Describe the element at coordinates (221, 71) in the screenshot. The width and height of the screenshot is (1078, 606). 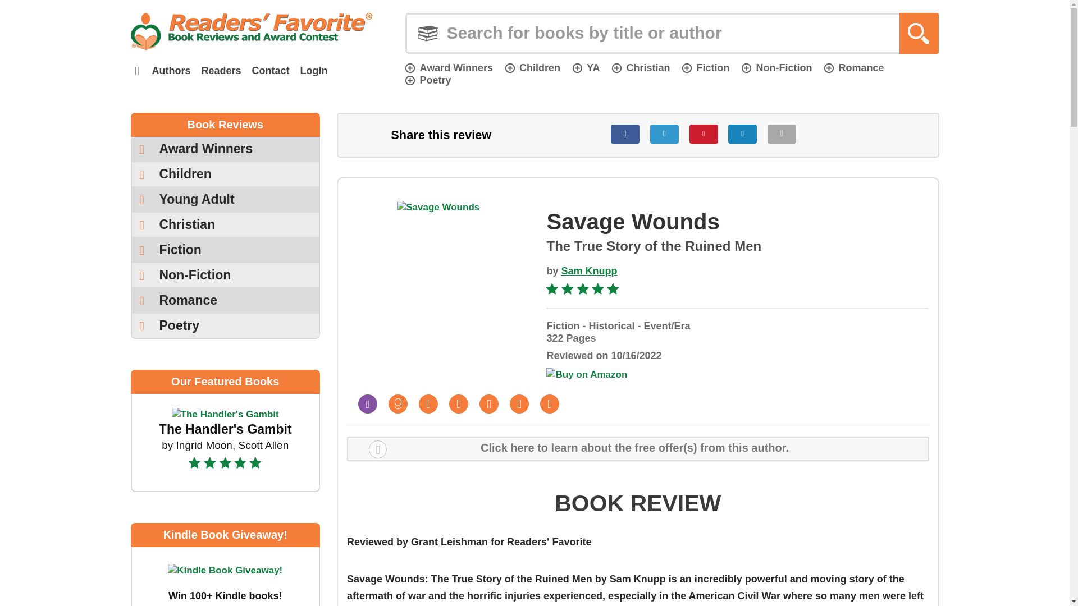
I see `Readers` at that location.